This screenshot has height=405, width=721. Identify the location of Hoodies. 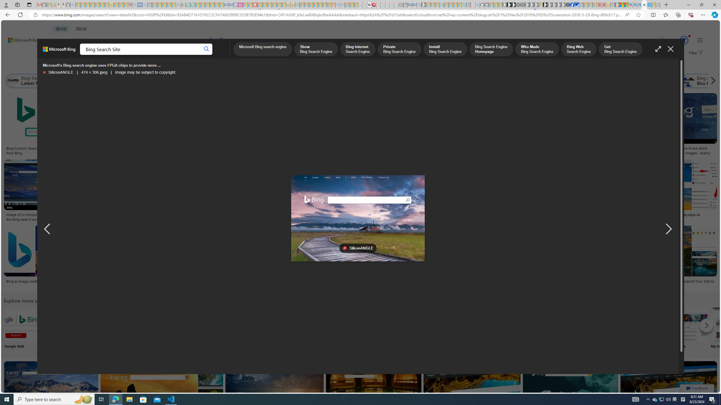
(398, 129).